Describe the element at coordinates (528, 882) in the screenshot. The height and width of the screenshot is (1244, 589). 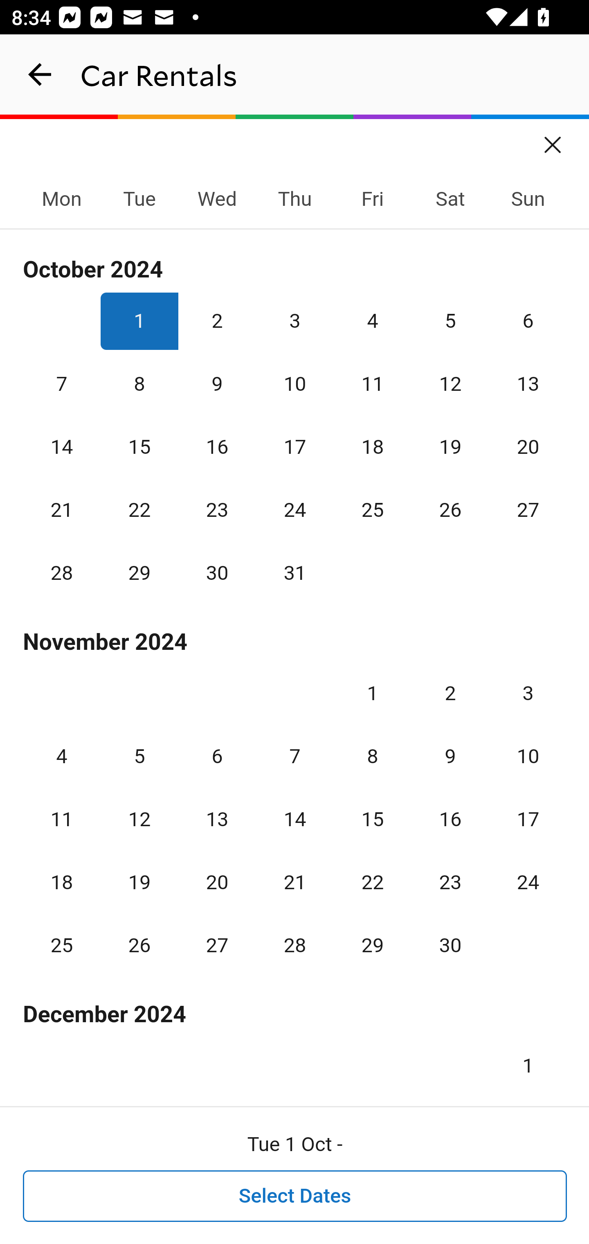
I see `24 November 2024` at that location.